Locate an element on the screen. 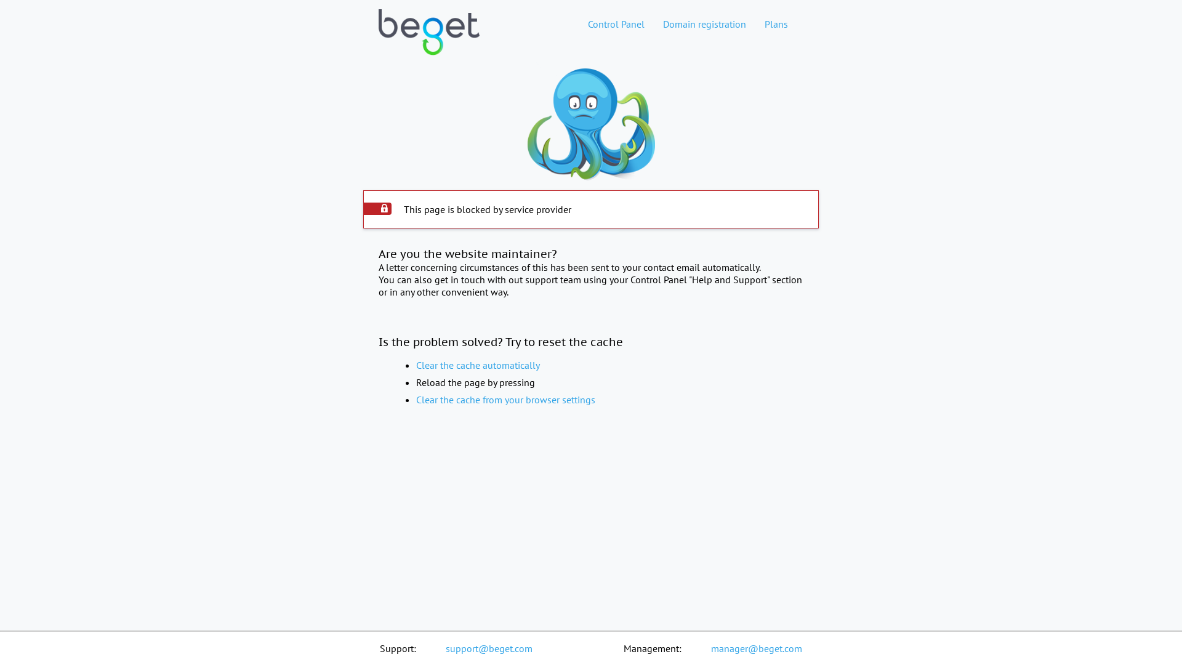  Web hosting home page is located at coordinates (429, 42).